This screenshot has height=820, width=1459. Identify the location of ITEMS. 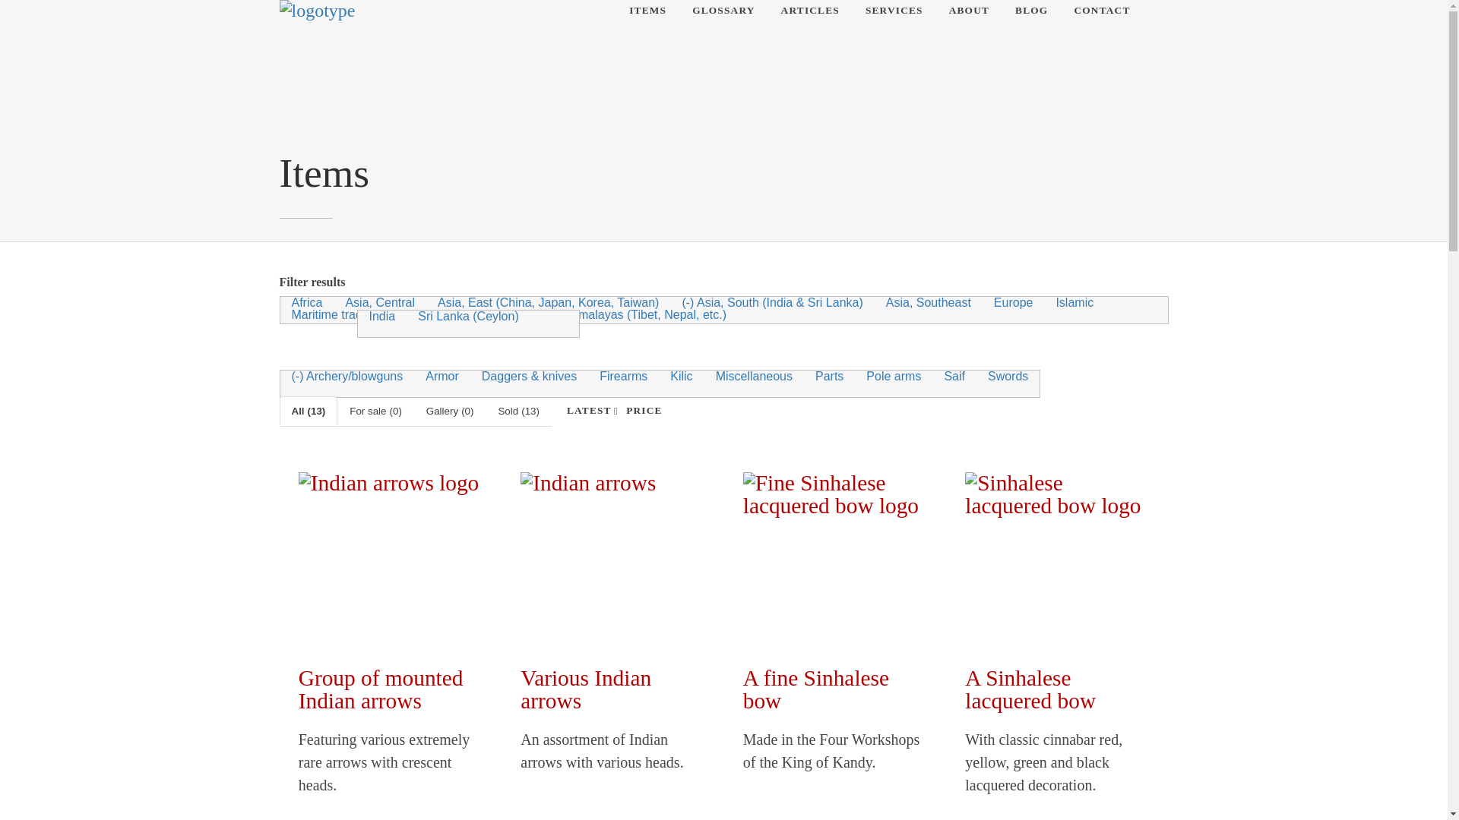
(647, 11).